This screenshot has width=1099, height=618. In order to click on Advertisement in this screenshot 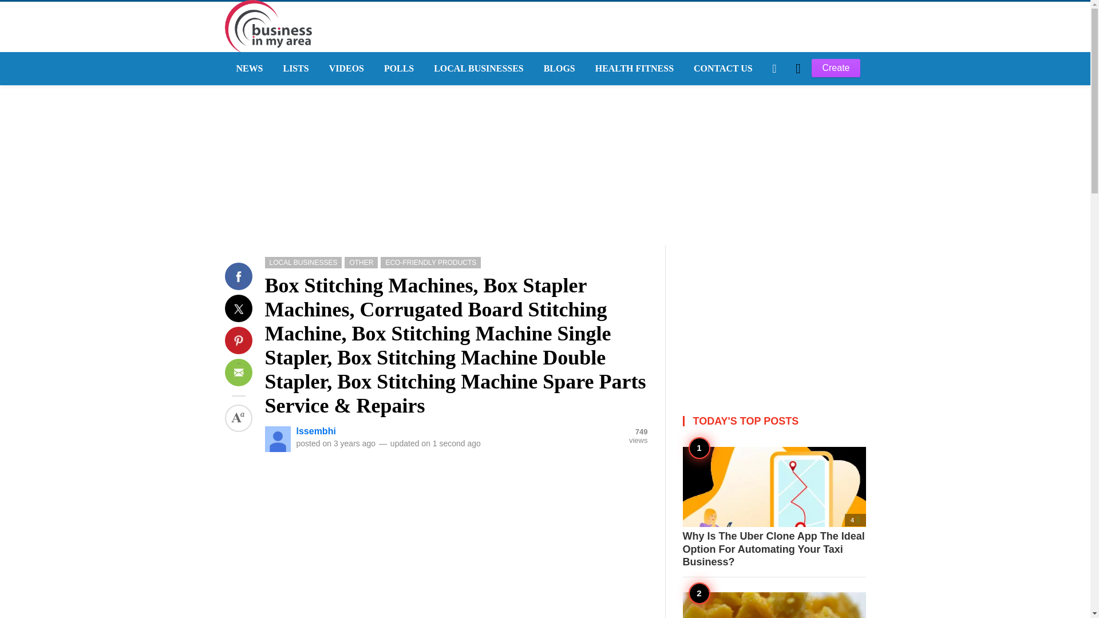, I will do `click(456, 534)`.